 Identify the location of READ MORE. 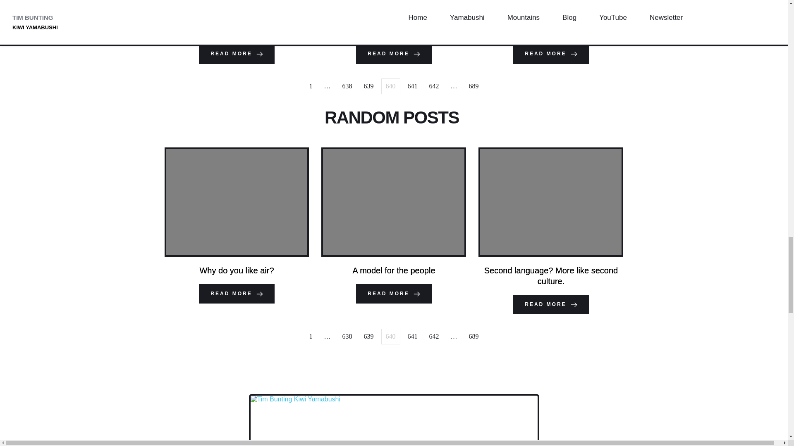
(550, 54).